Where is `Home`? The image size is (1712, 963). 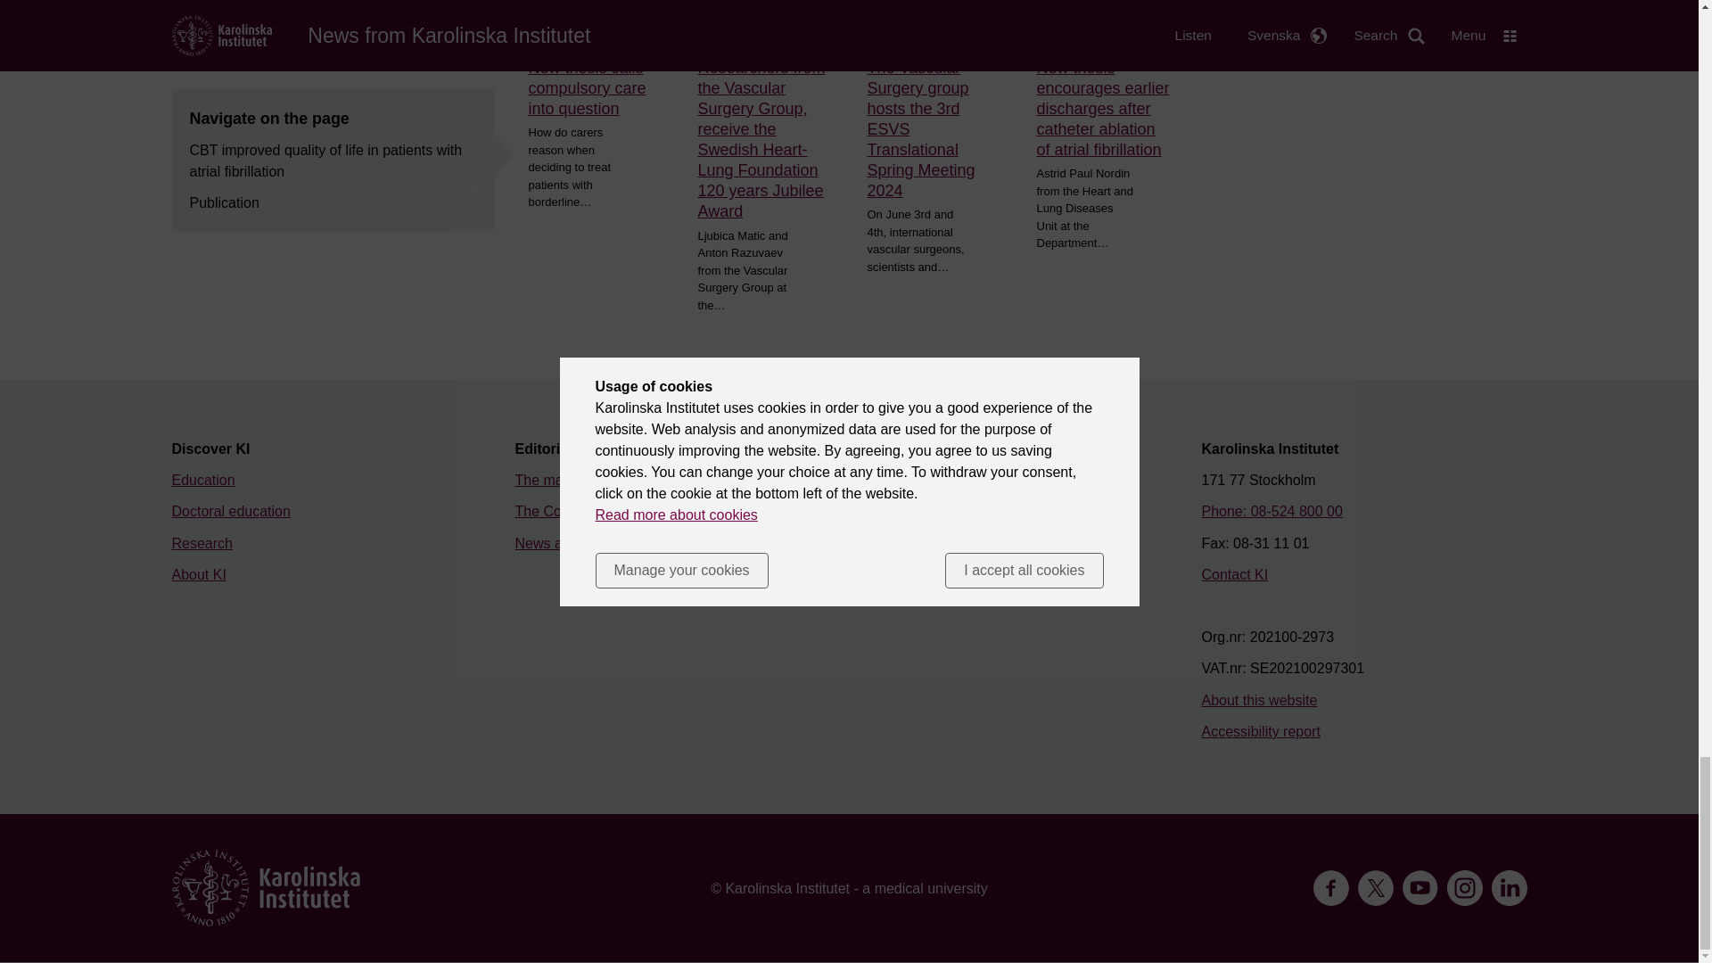
Home is located at coordinates (266, 887).